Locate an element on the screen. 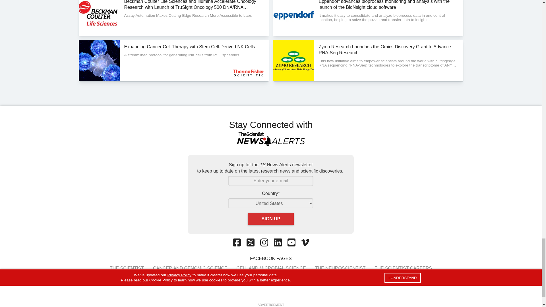 The height and width of the screenshot is (307, 546). Sign Up is located at coordinates (271, 219).